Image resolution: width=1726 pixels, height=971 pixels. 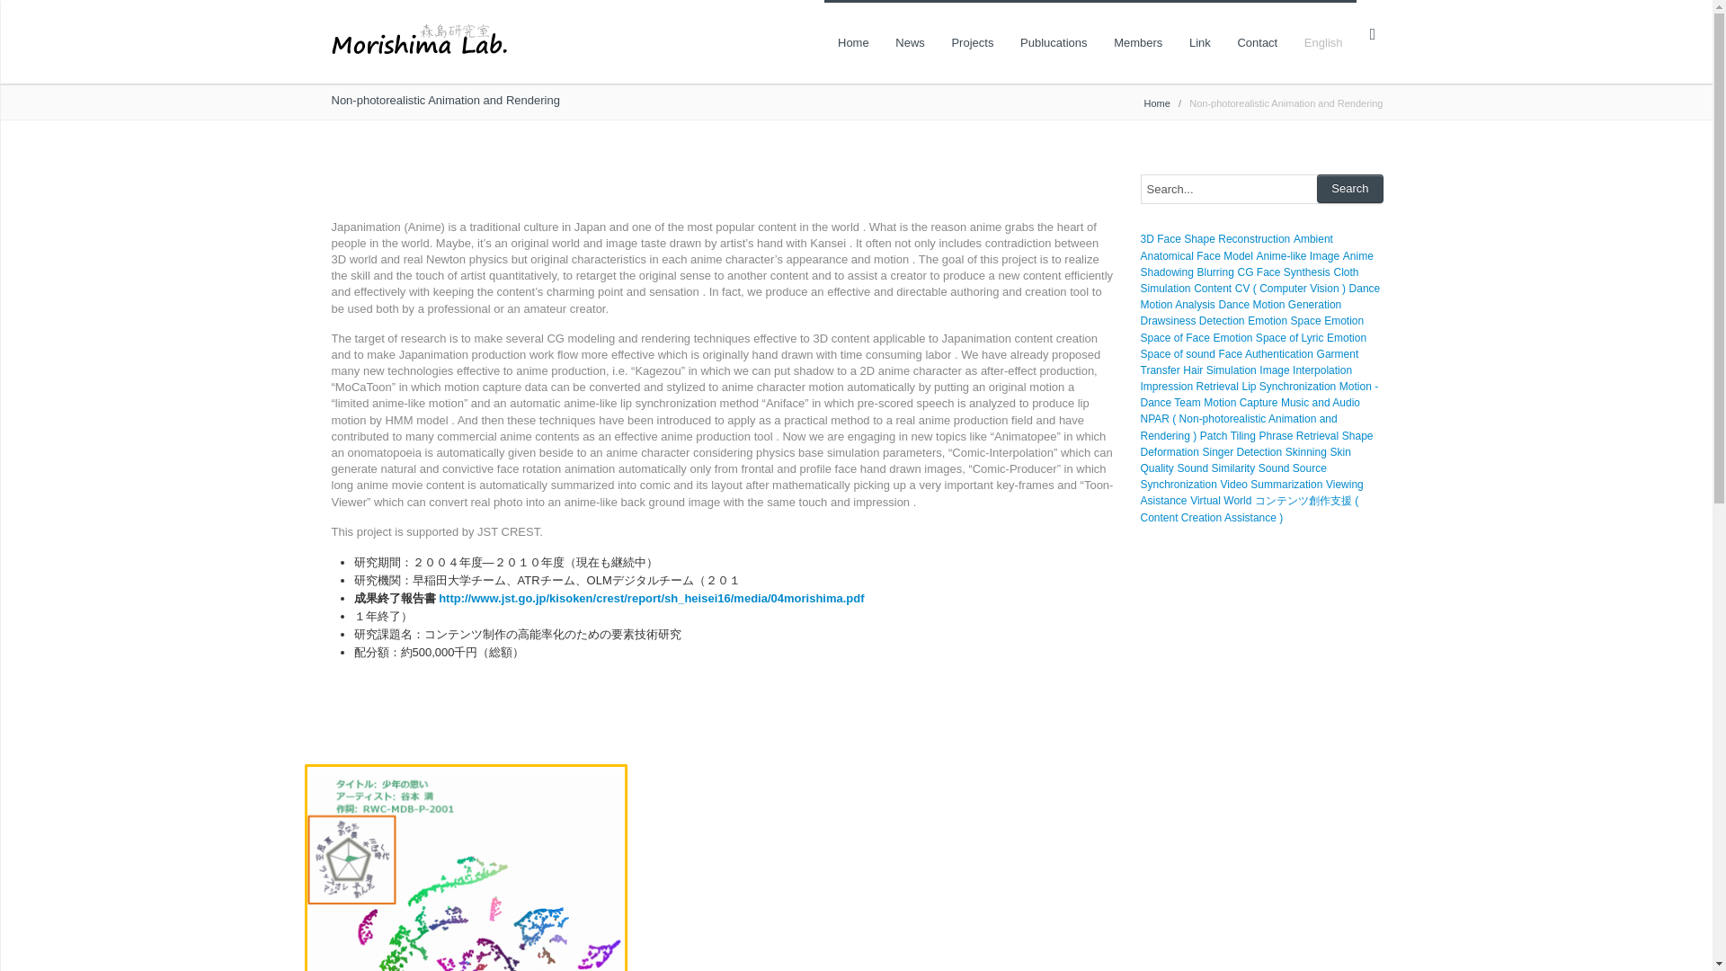 What do you see at coordinates (1054, 41) in the screenshot?
I see `Publucations` at bounding box center [1054, 41].